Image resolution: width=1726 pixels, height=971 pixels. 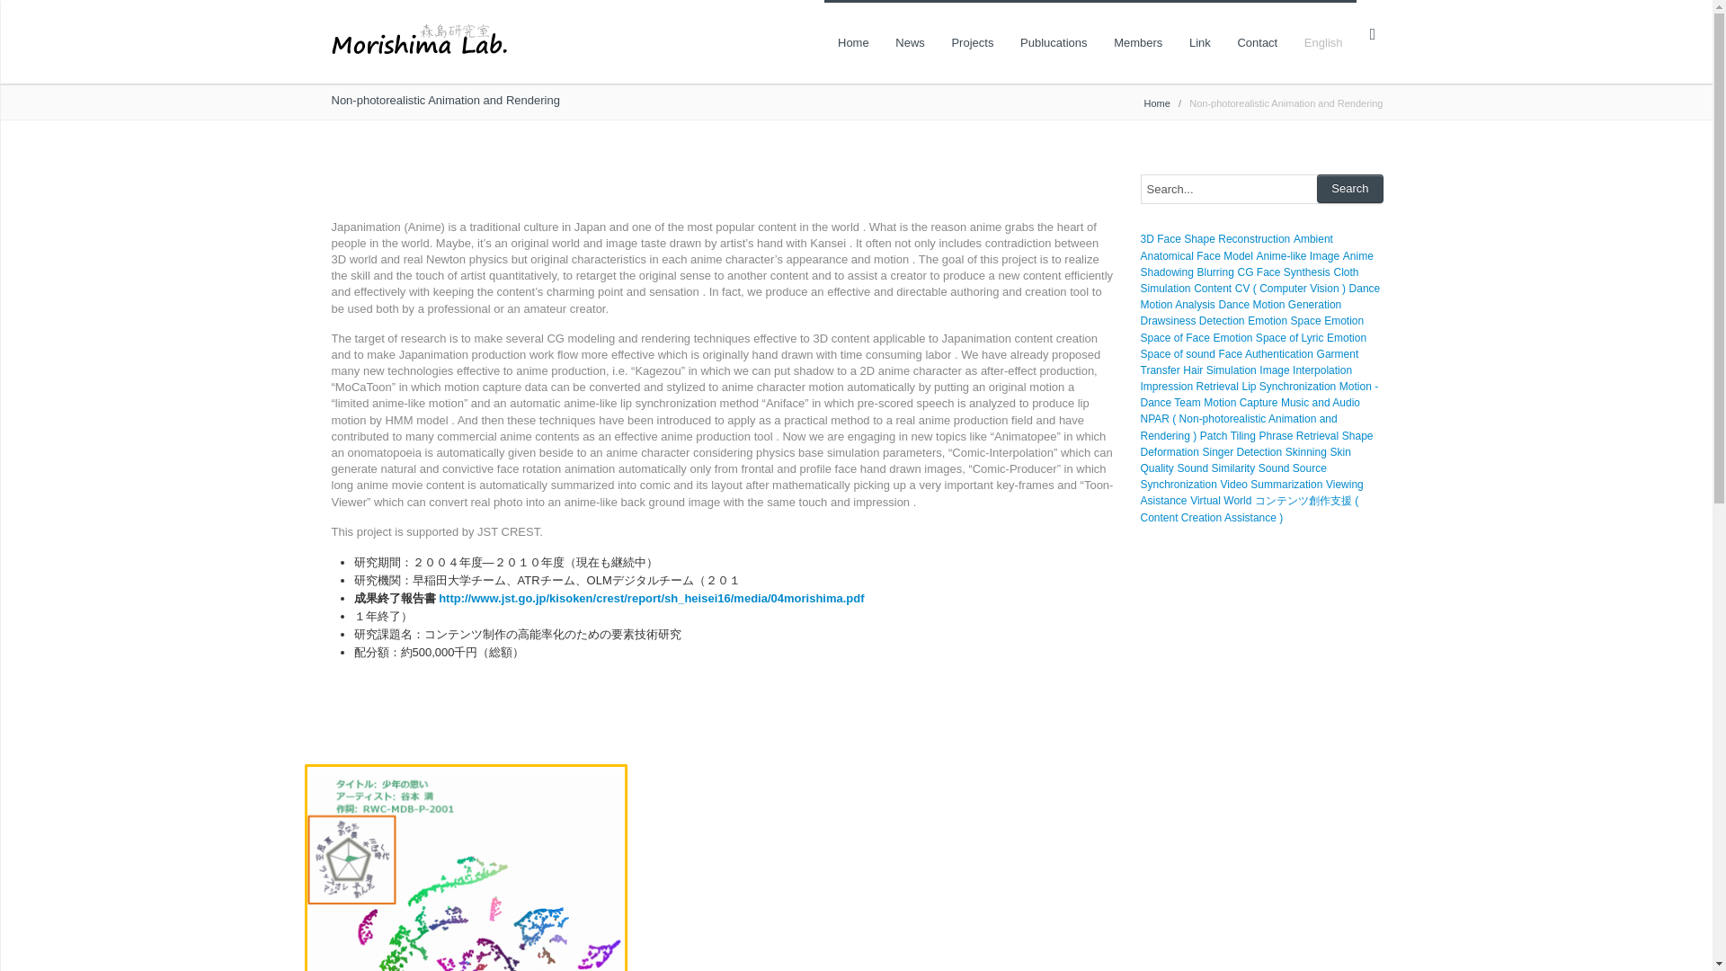 What do you see at coordinates (1054, 41) in the screenshot?
I see `Publucations` at bounding box center [1054, 41].